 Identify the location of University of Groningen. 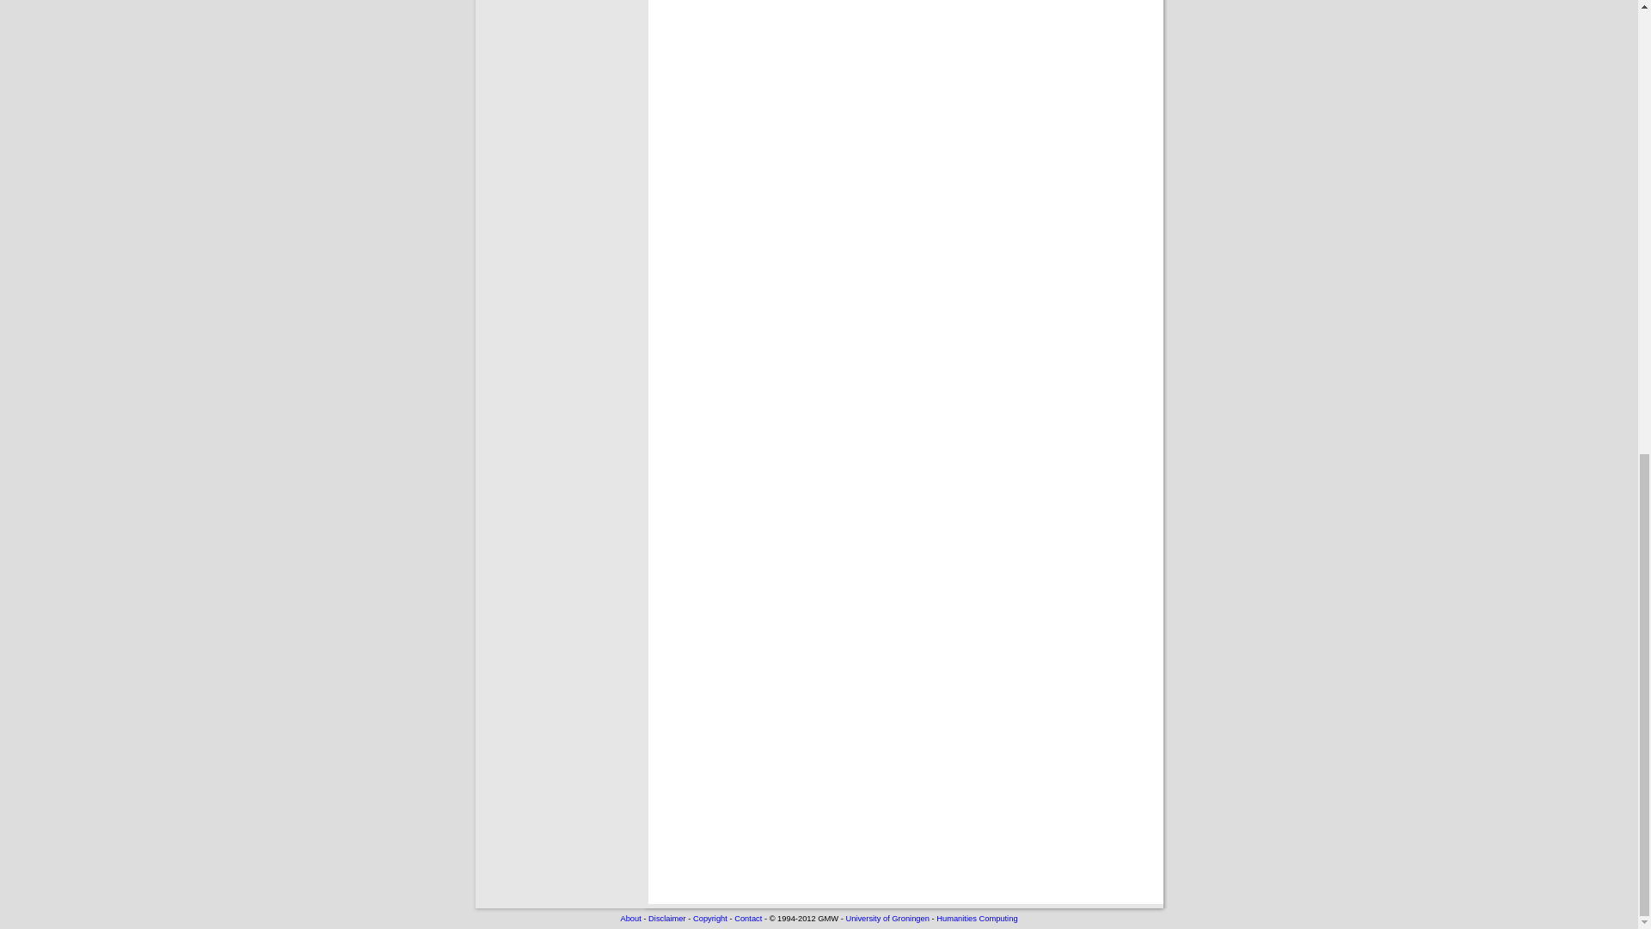
(887, 919).